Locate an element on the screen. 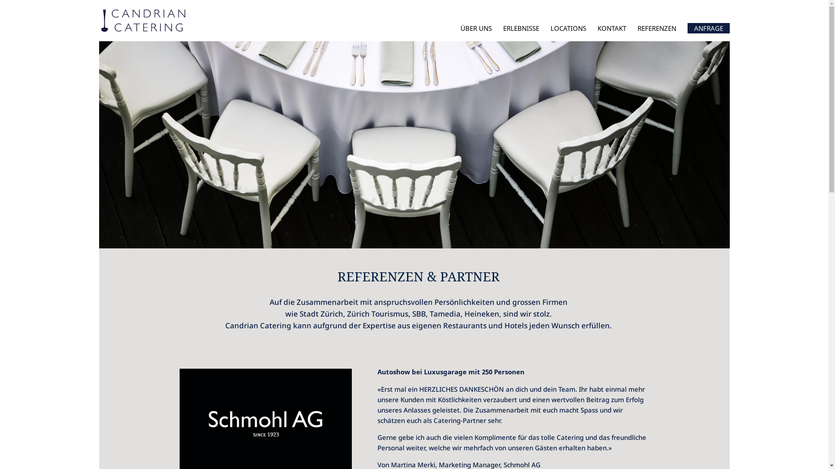 The width and height of the screenshot is (835, 469). LOCATIONS is located at coordinates (568, 36).